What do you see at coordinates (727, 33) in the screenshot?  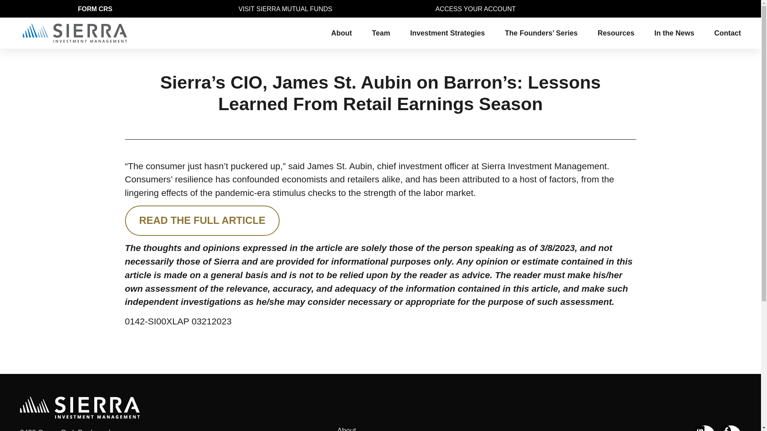 I see `Contact` at bounding box center [727, 33].